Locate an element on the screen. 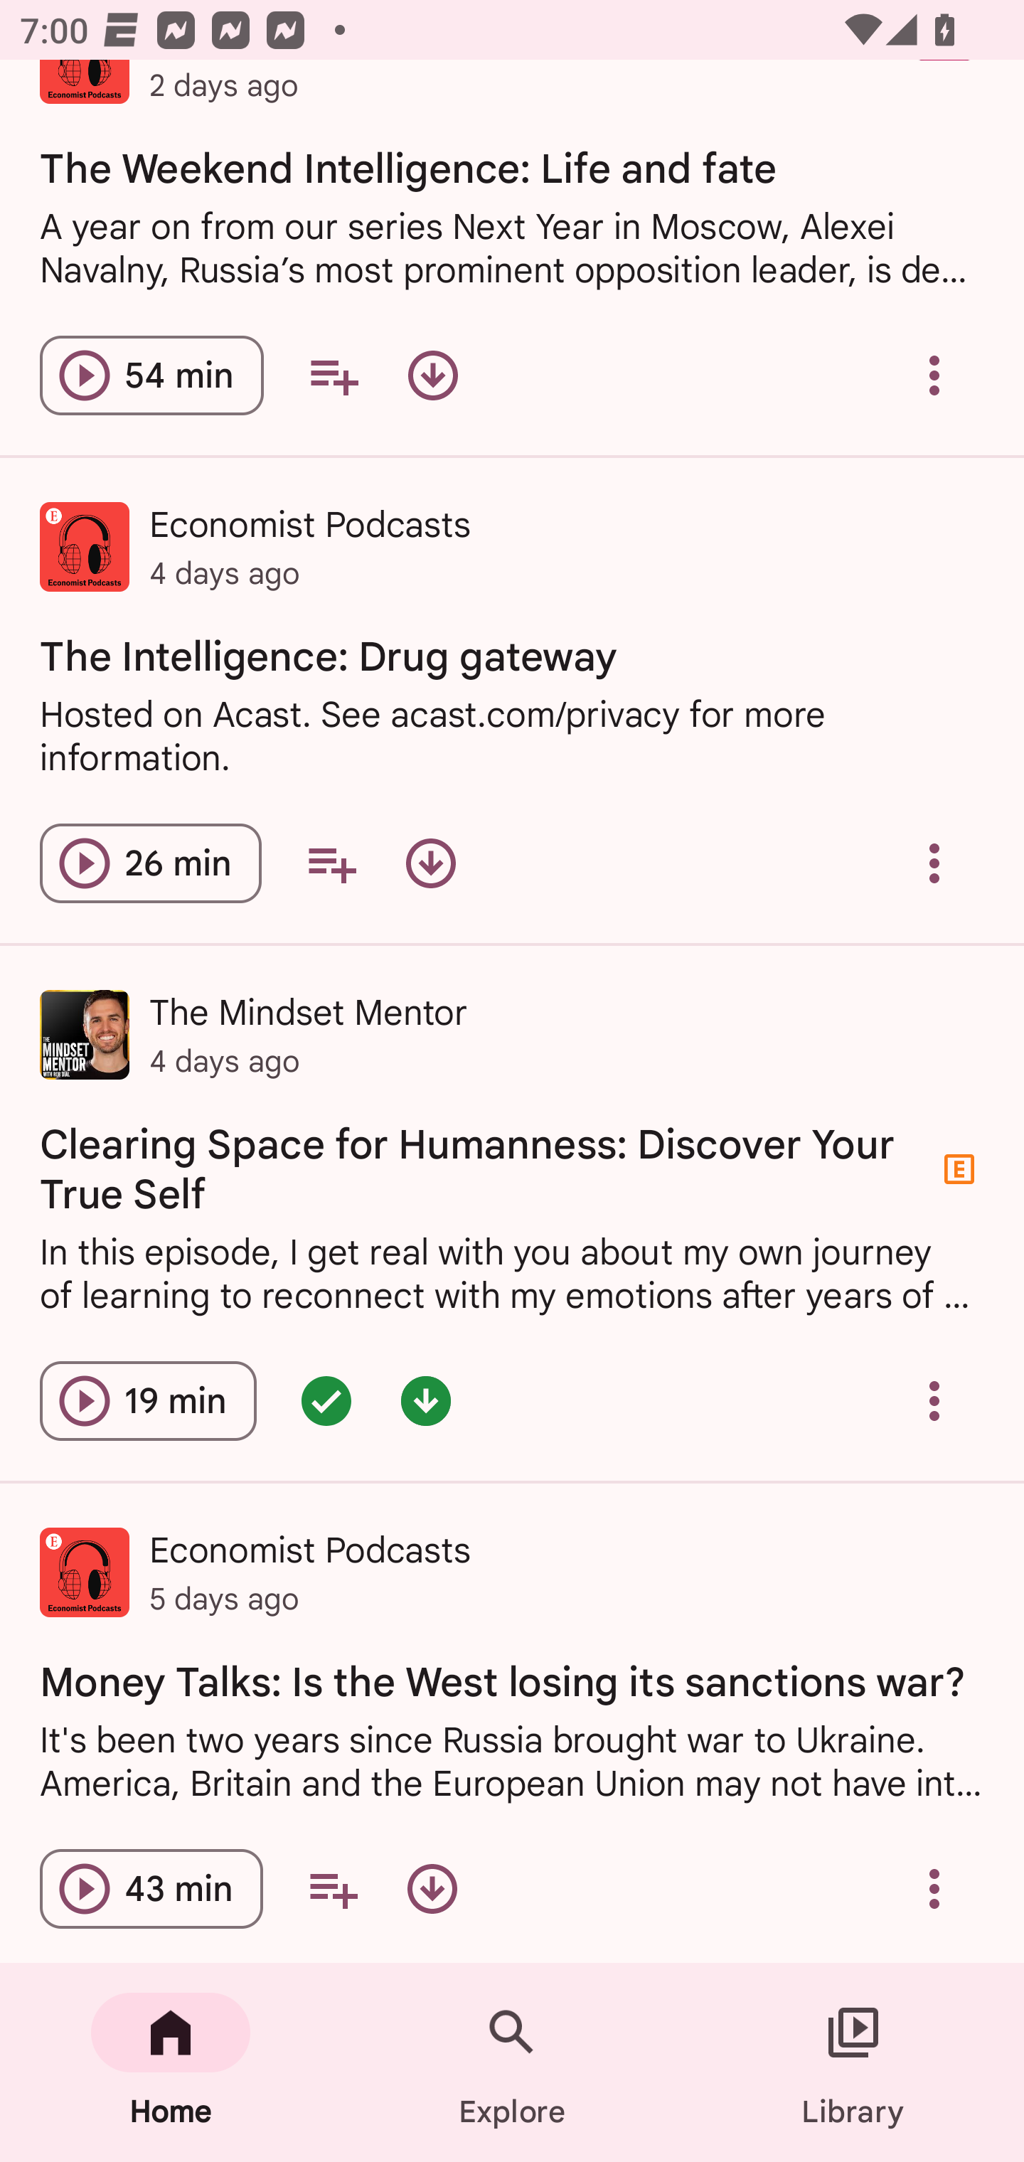  Download episode is located at coordinates (432, 375).